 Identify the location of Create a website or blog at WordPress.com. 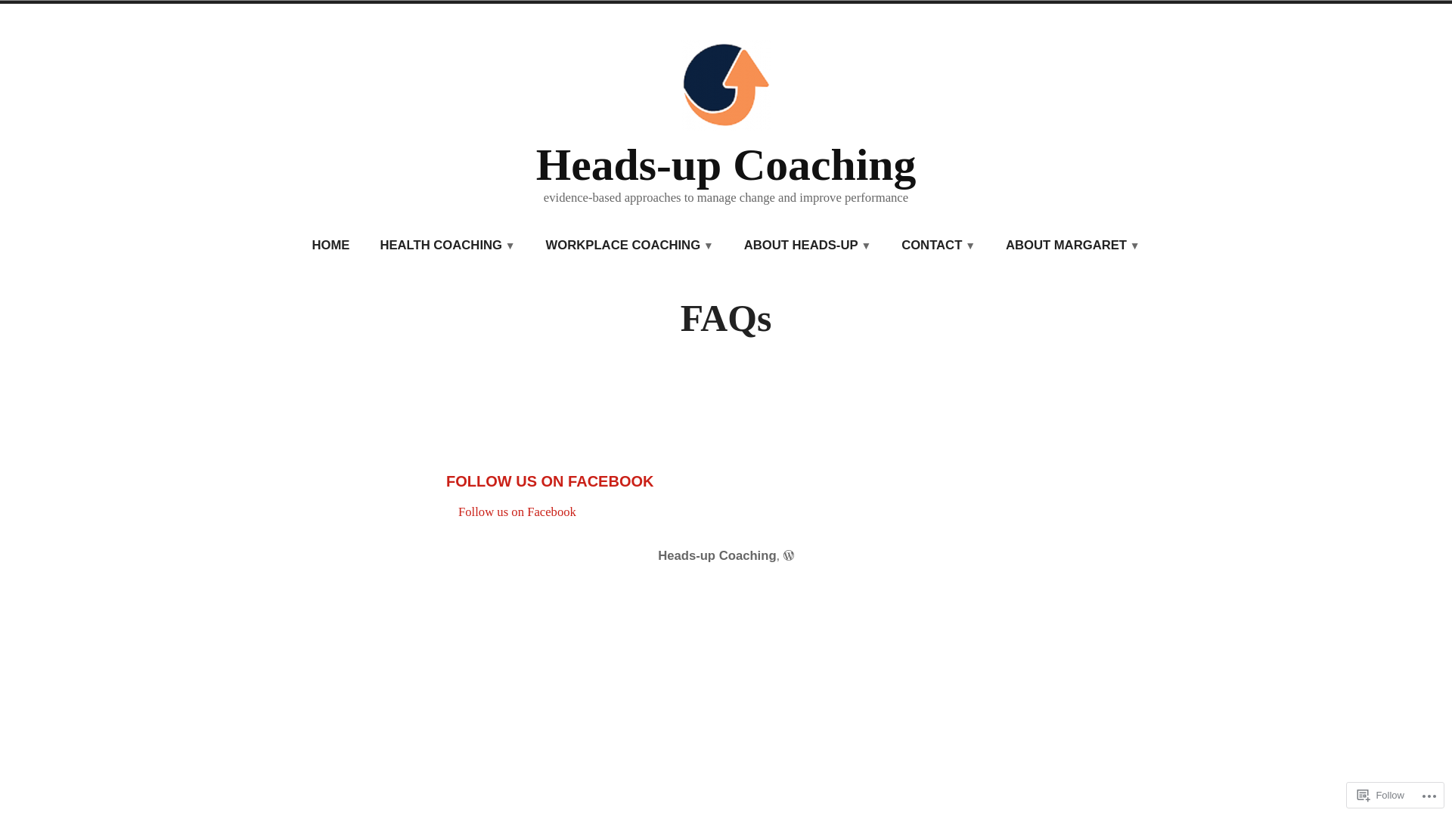
(789, 556).